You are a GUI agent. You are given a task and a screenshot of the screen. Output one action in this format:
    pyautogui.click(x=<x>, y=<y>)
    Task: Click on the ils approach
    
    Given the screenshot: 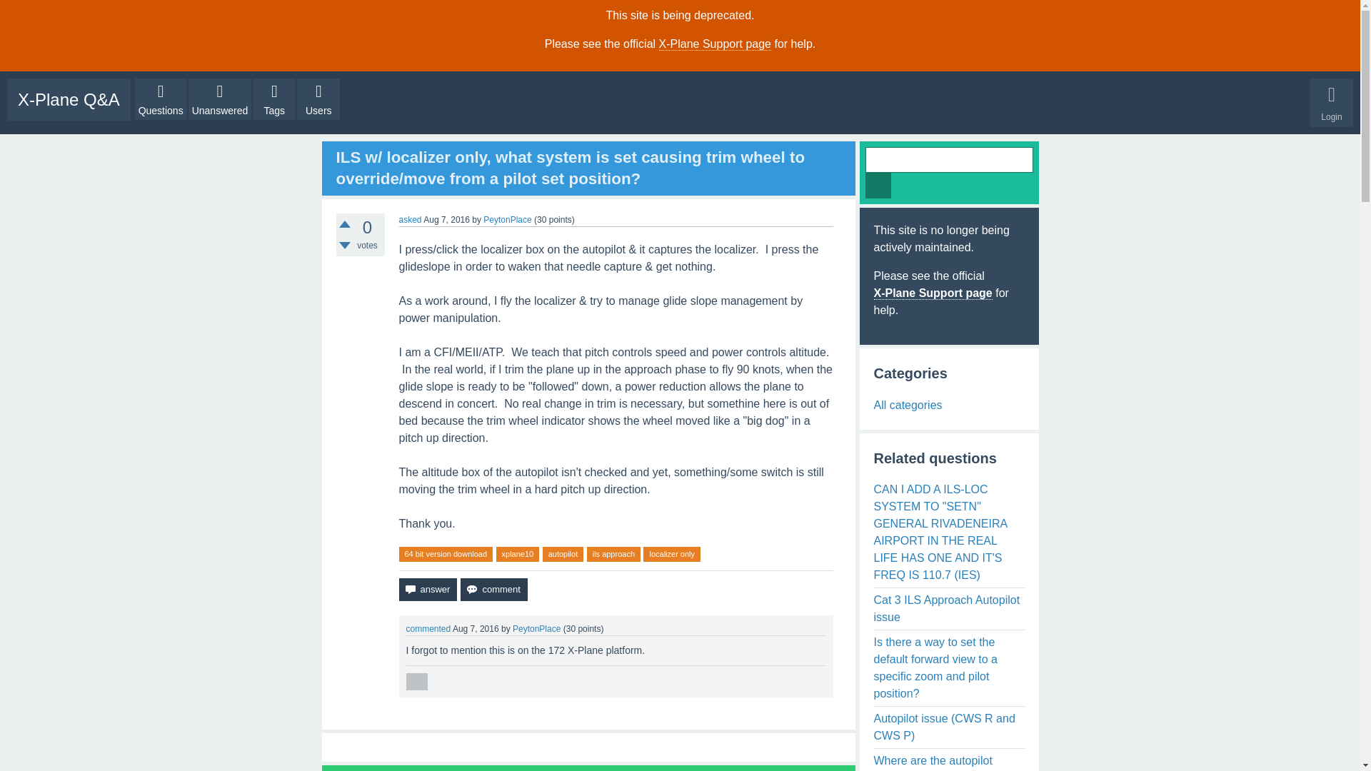 What is the action you would take?
    pyautogui.click(x=613, y=554)
    